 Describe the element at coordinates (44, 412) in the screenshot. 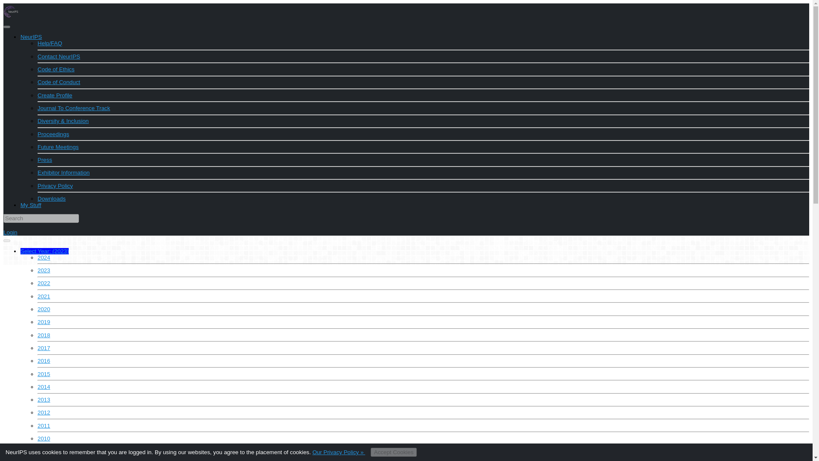

I see `2012` at that location.